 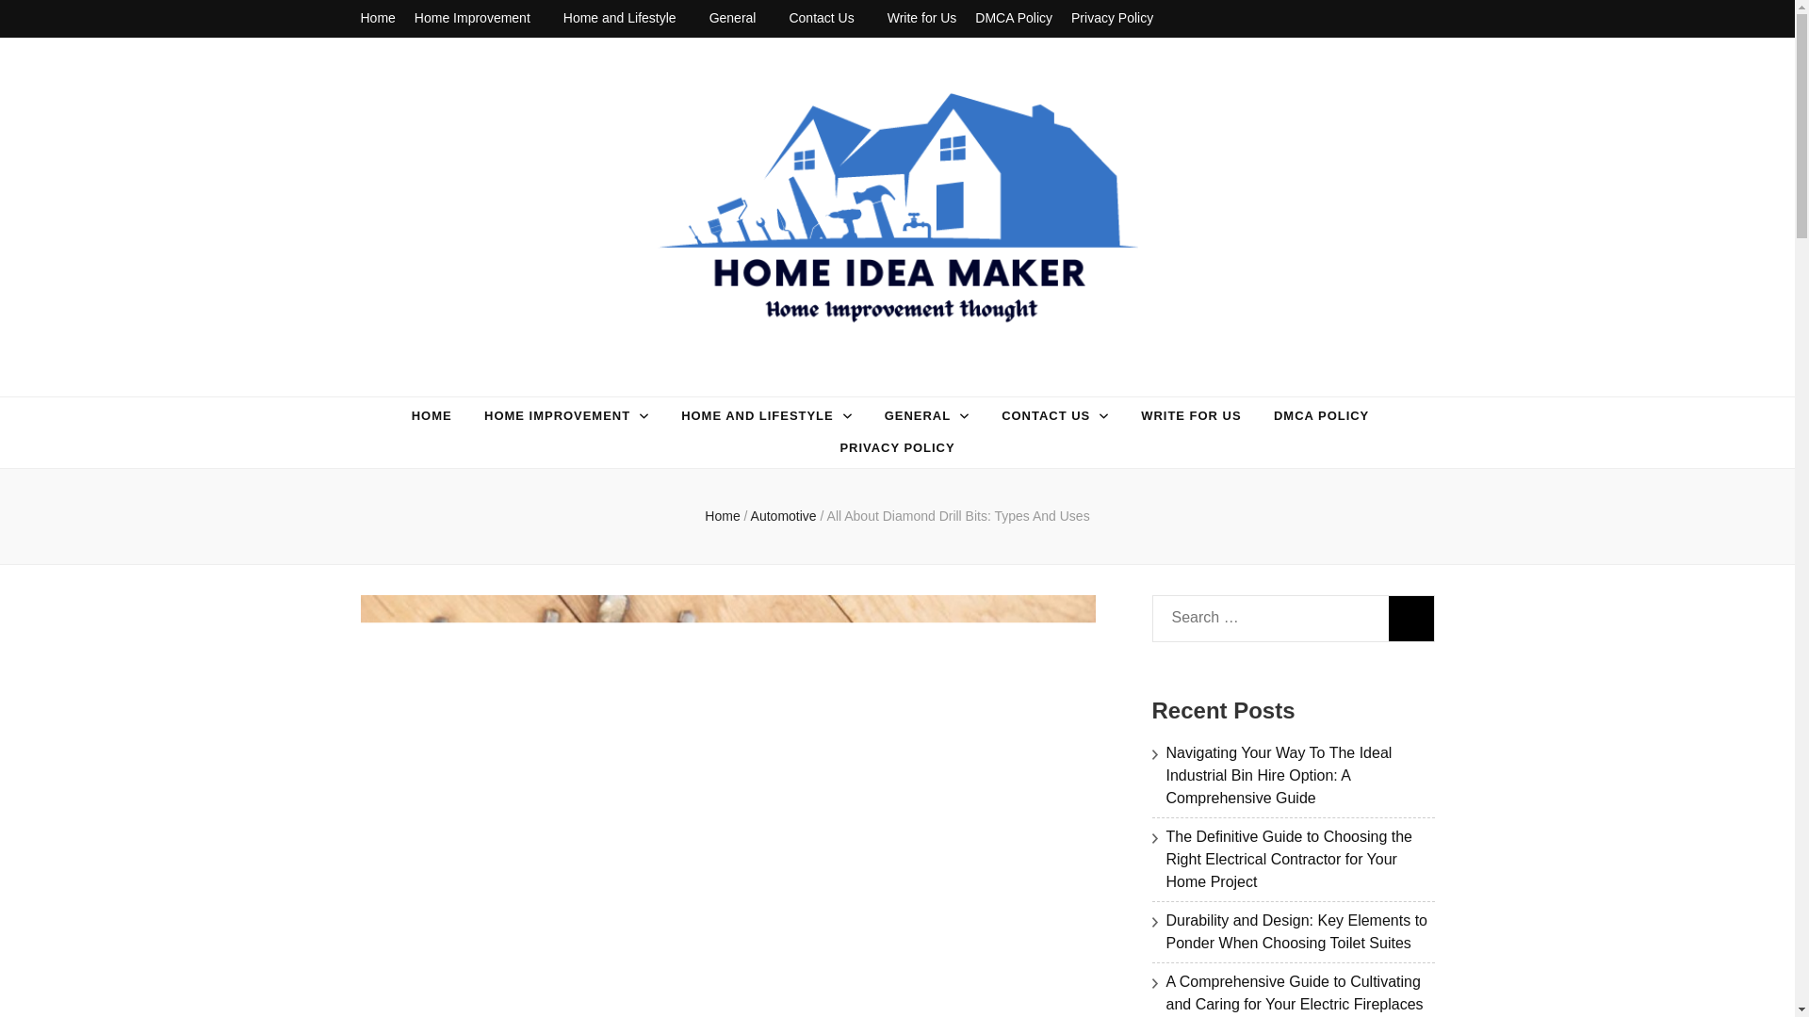 I want to click on Contact Us, so click(x=828, y=19).